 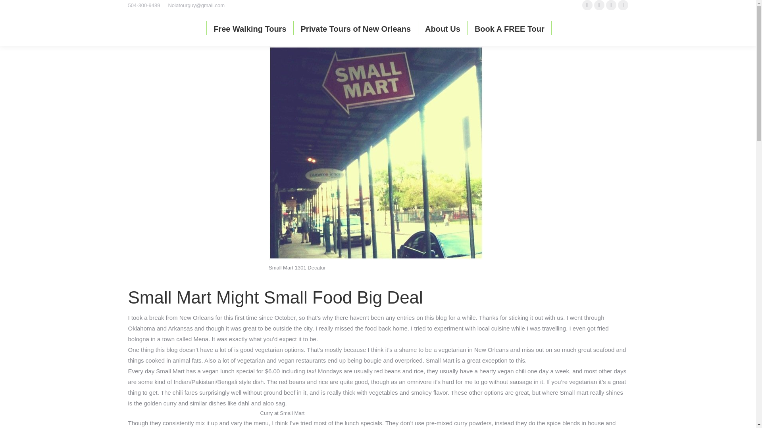 I want to click on X page opens in new window, so click(x=587, y=5).